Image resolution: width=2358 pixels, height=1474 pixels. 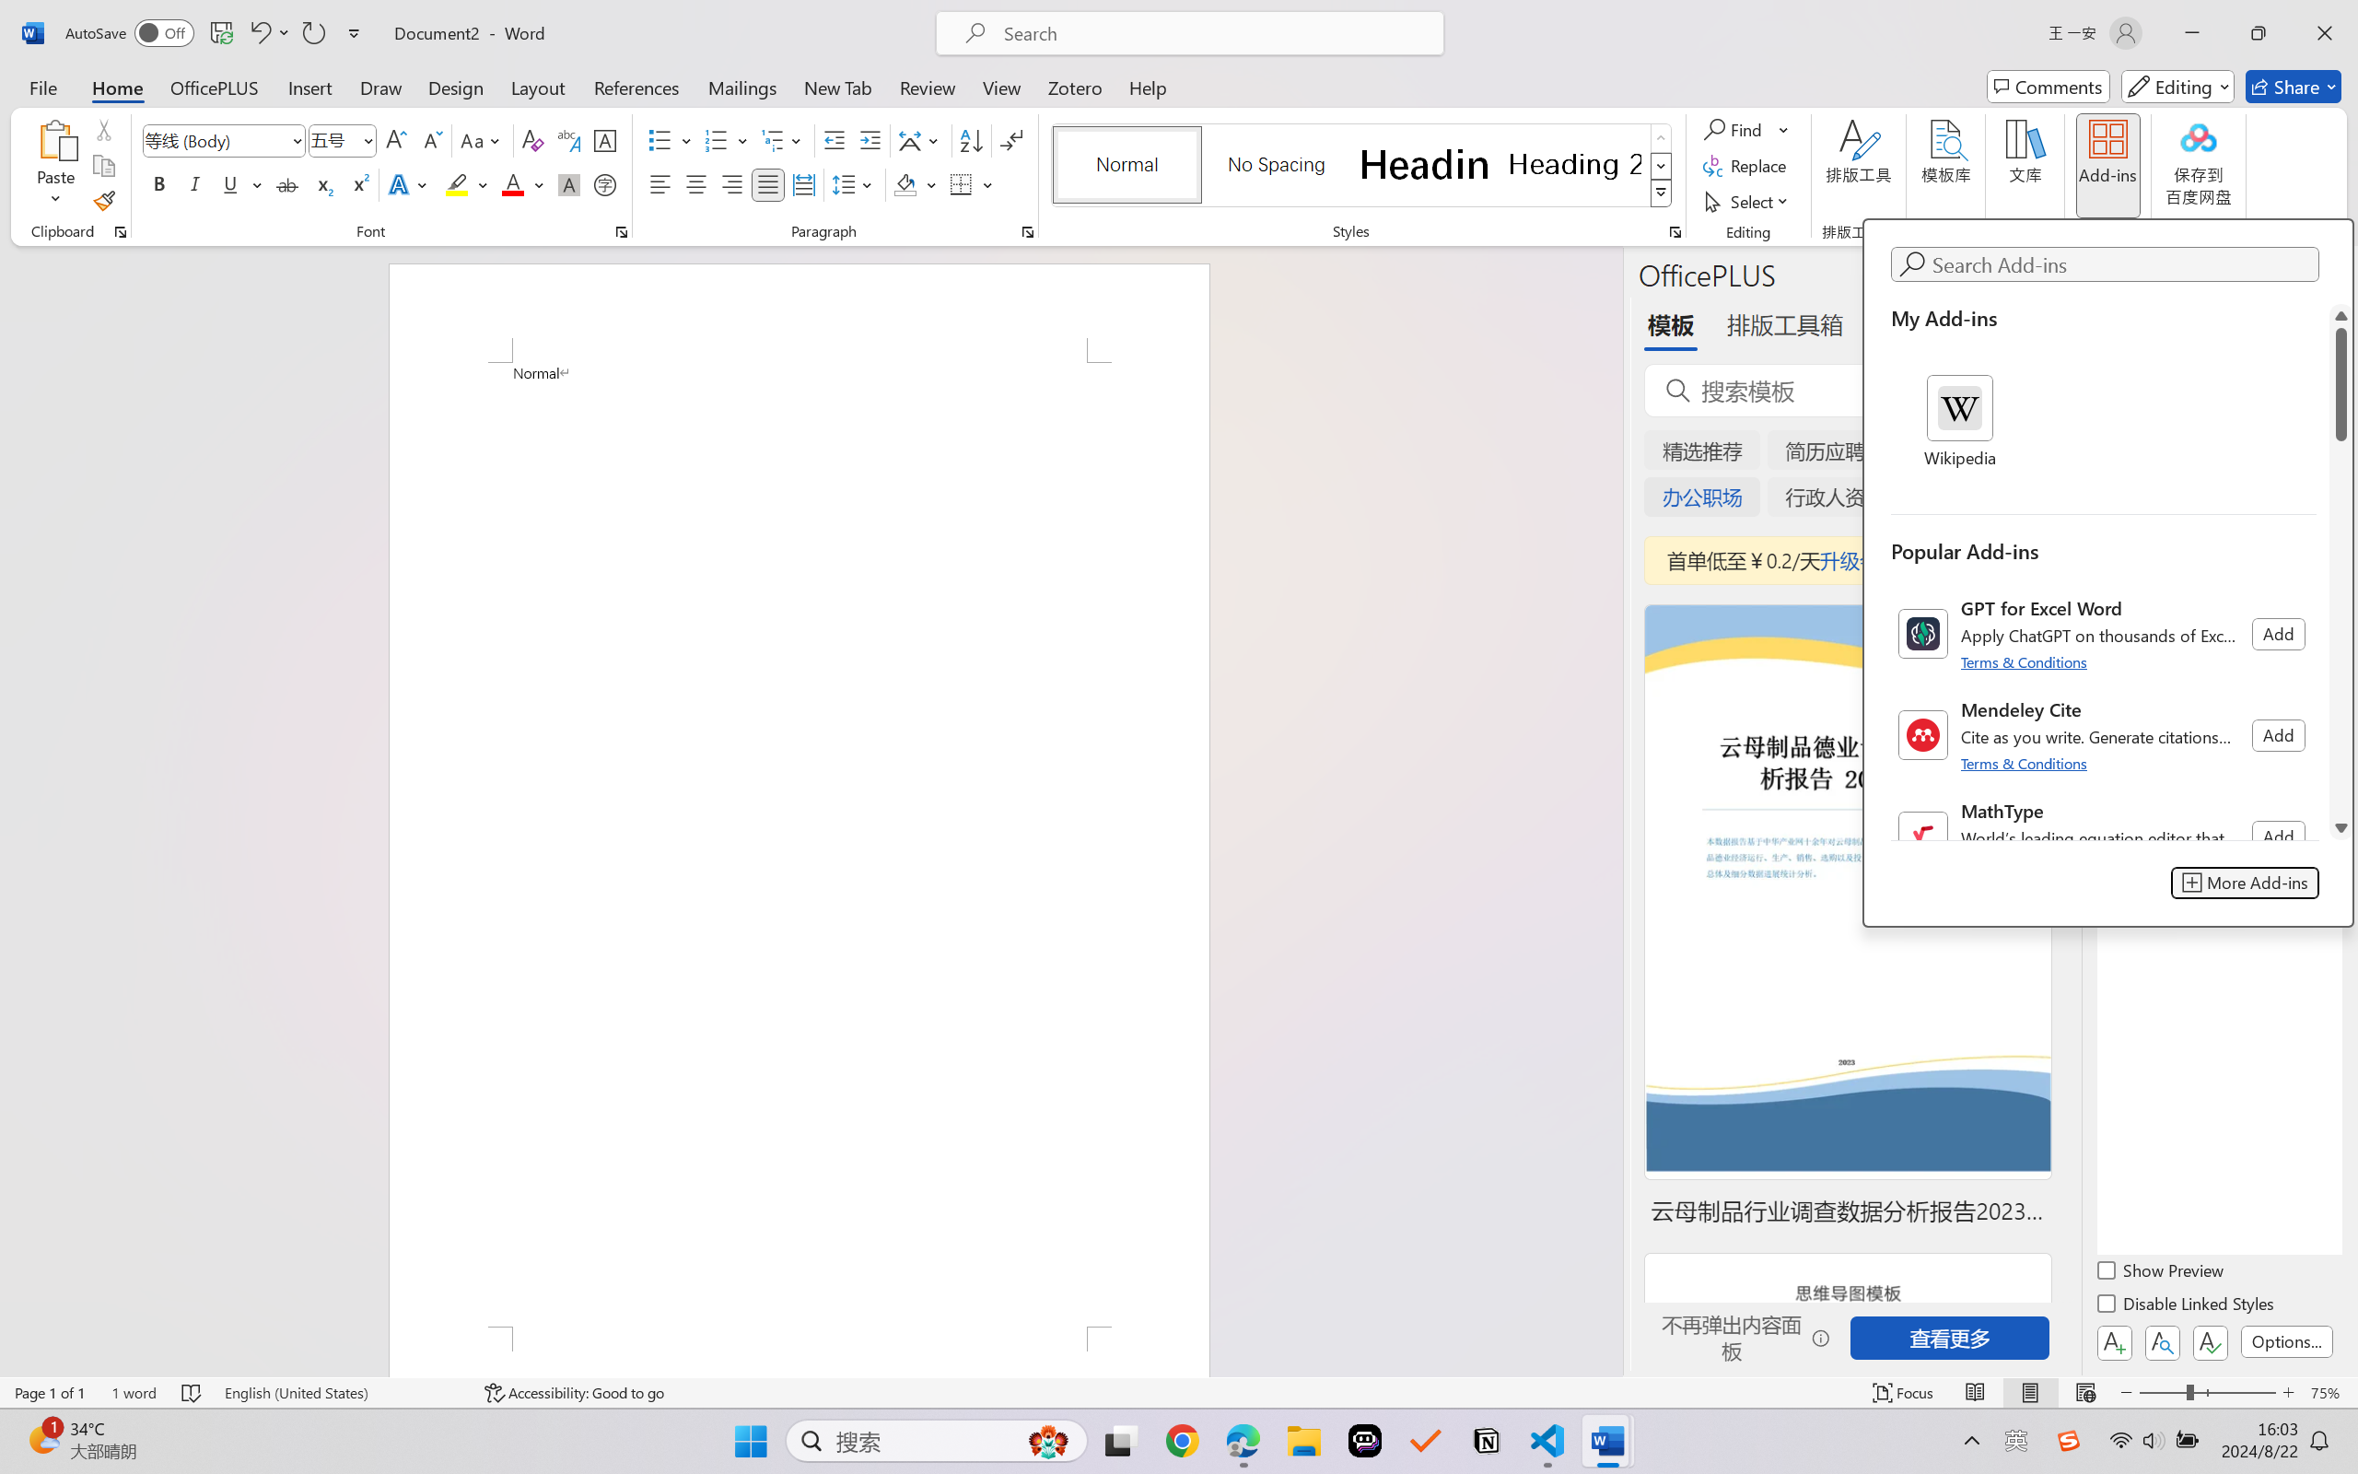 What do you see at coordinates (835, 140) in the screenshot?
I see `Decrease Indent` at bounding box center [835, 140].